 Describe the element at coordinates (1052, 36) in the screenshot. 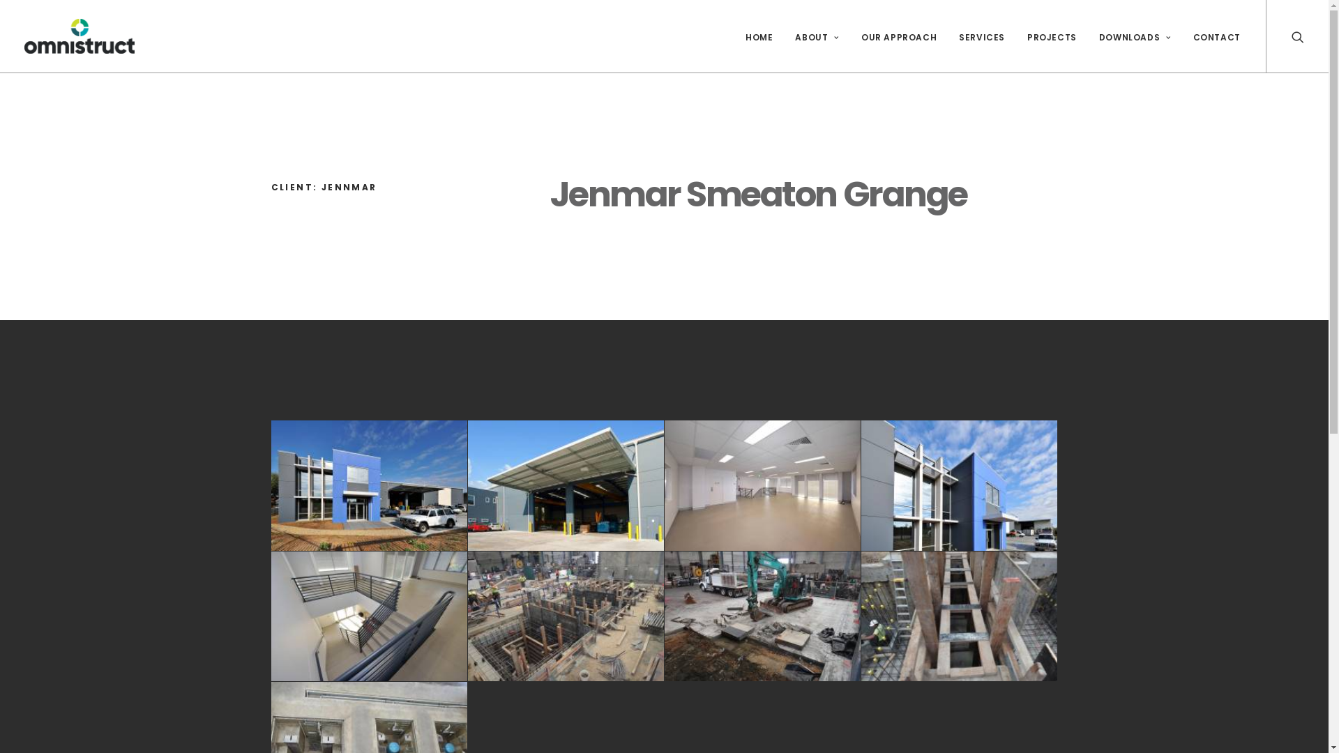

I see `PROJECTS` at that location.